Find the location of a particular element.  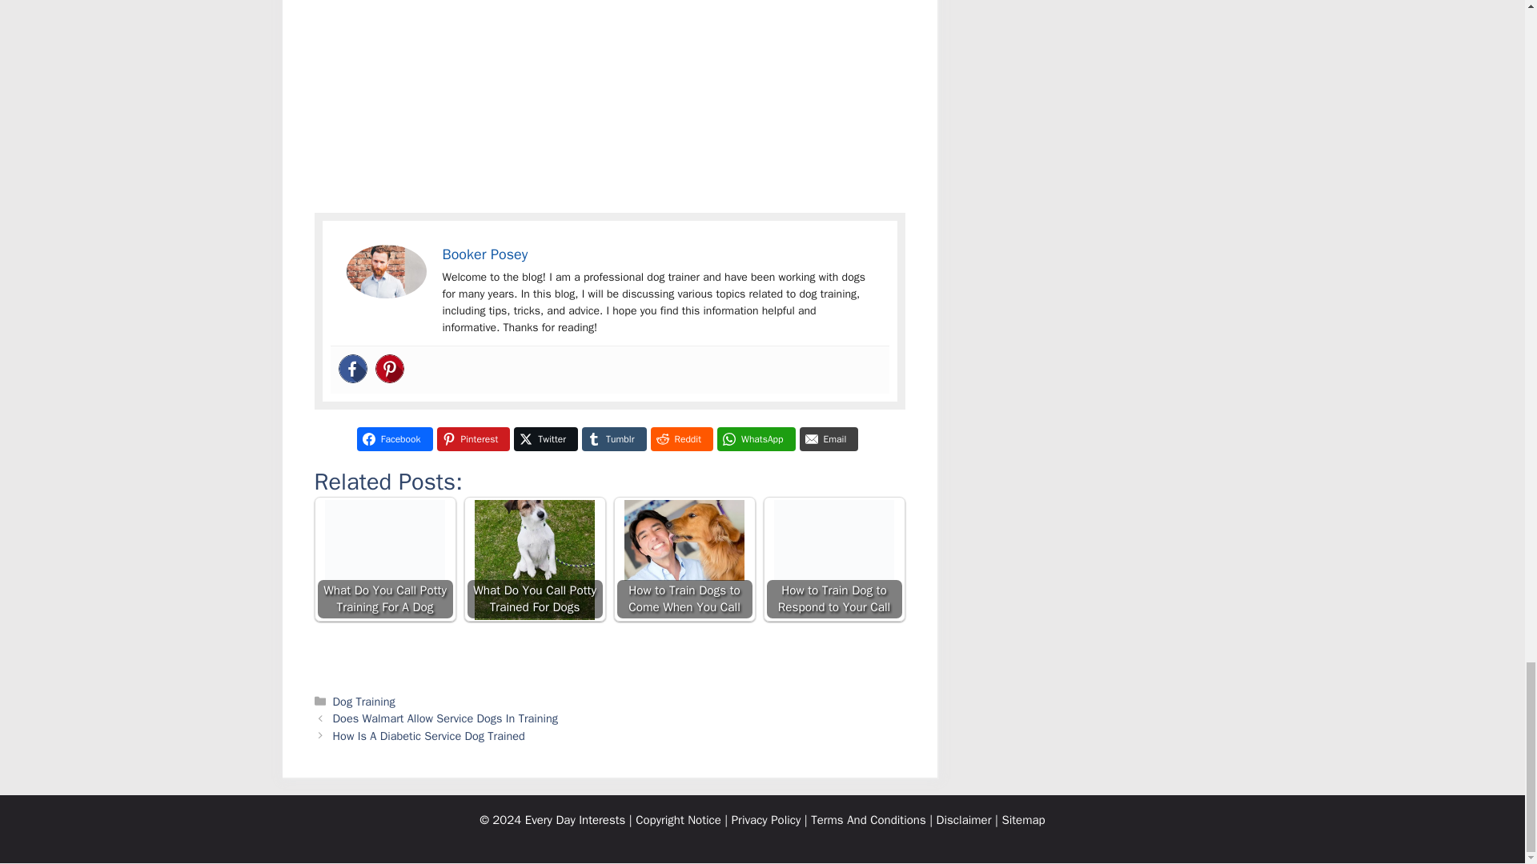

Facebook is located at coordinates (352, 368).